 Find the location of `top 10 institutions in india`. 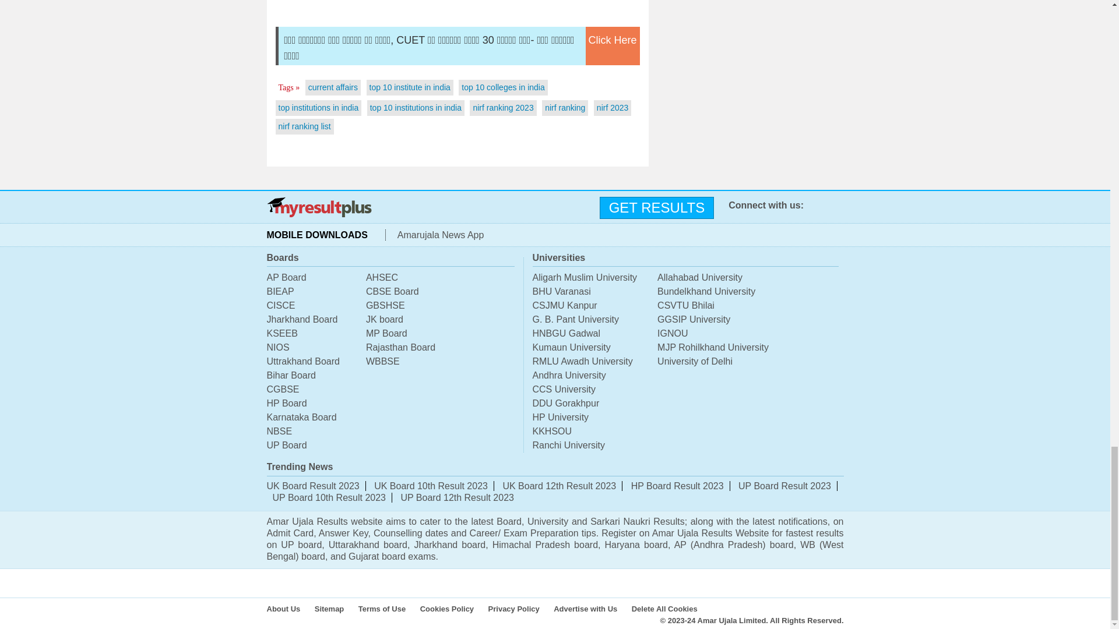

top 10 institutions in india is located at coordinates (416, 108).